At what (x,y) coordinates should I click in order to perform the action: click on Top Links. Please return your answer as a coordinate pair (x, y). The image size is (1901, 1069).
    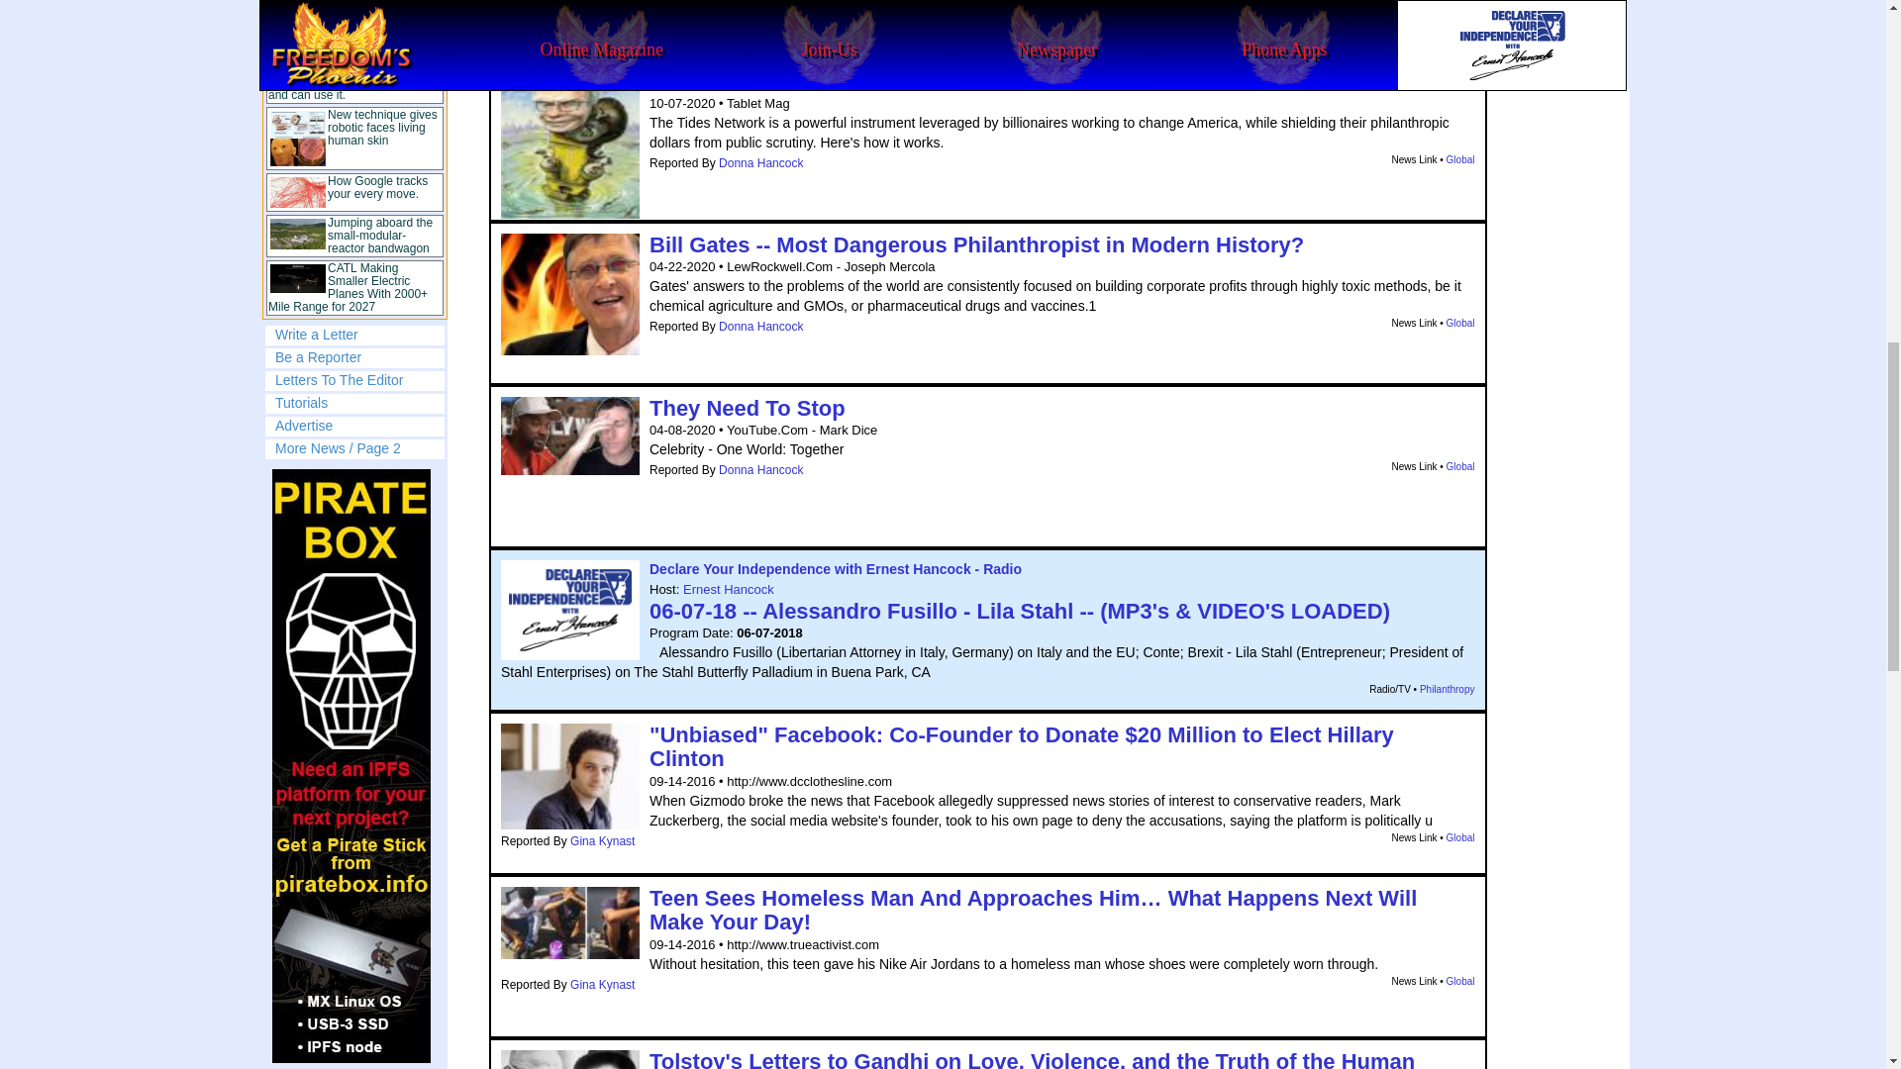
    Looking at the image, I should click on (354, 159).